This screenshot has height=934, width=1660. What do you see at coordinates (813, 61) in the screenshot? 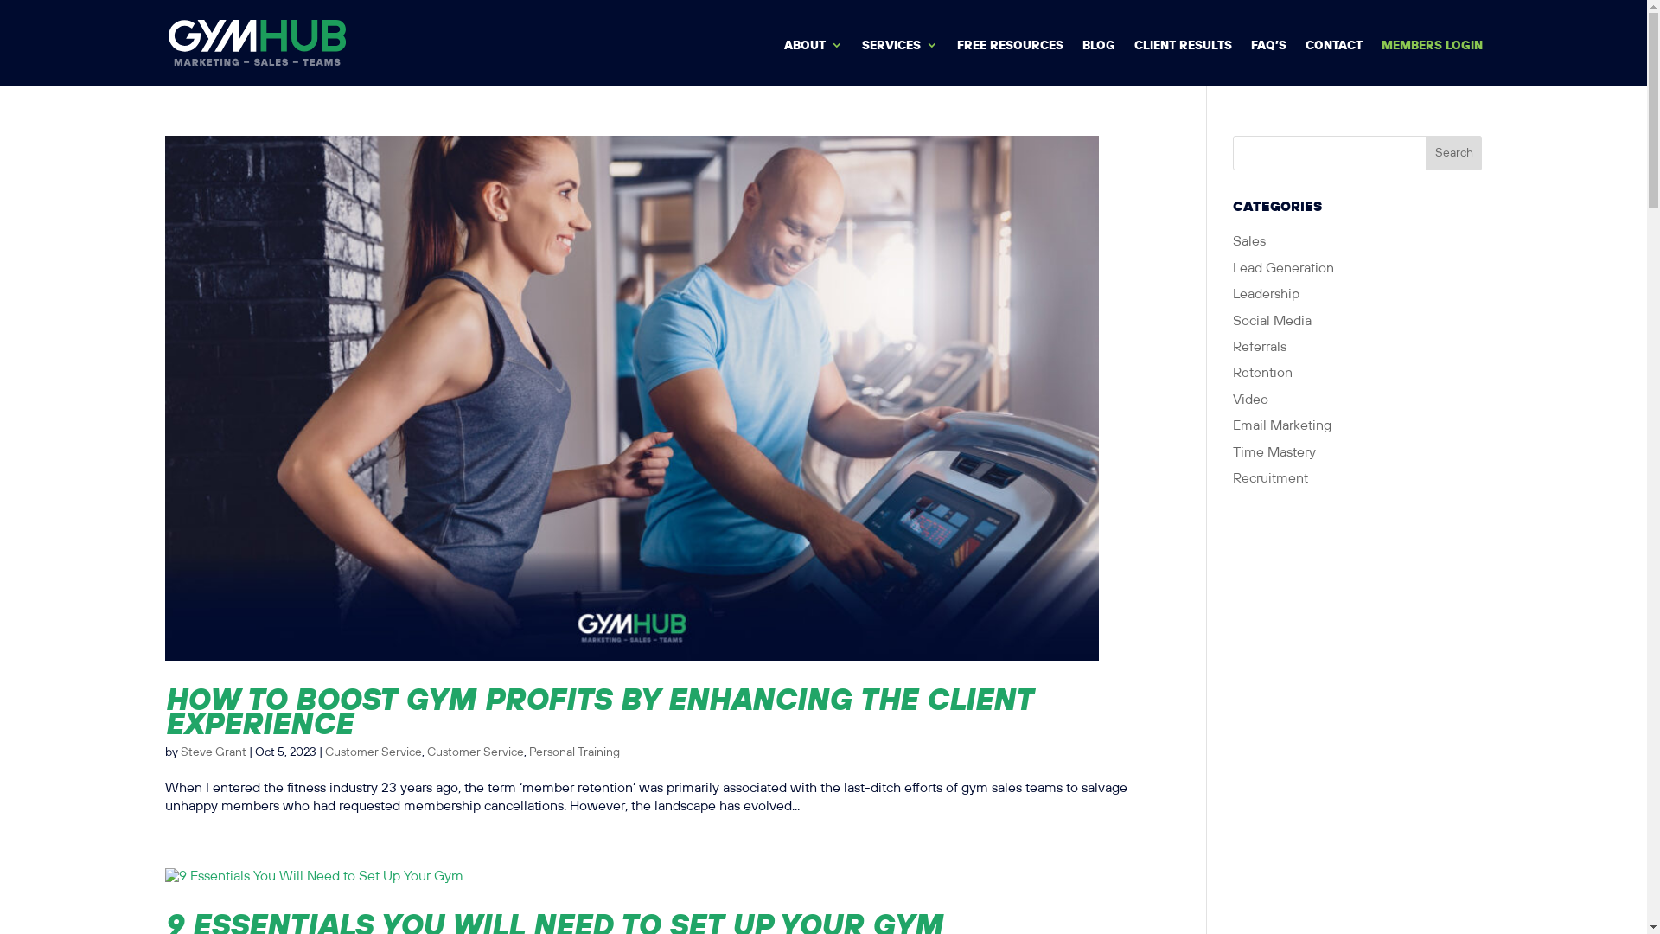
I see `ABOUT` at bounding box center [813, 61].